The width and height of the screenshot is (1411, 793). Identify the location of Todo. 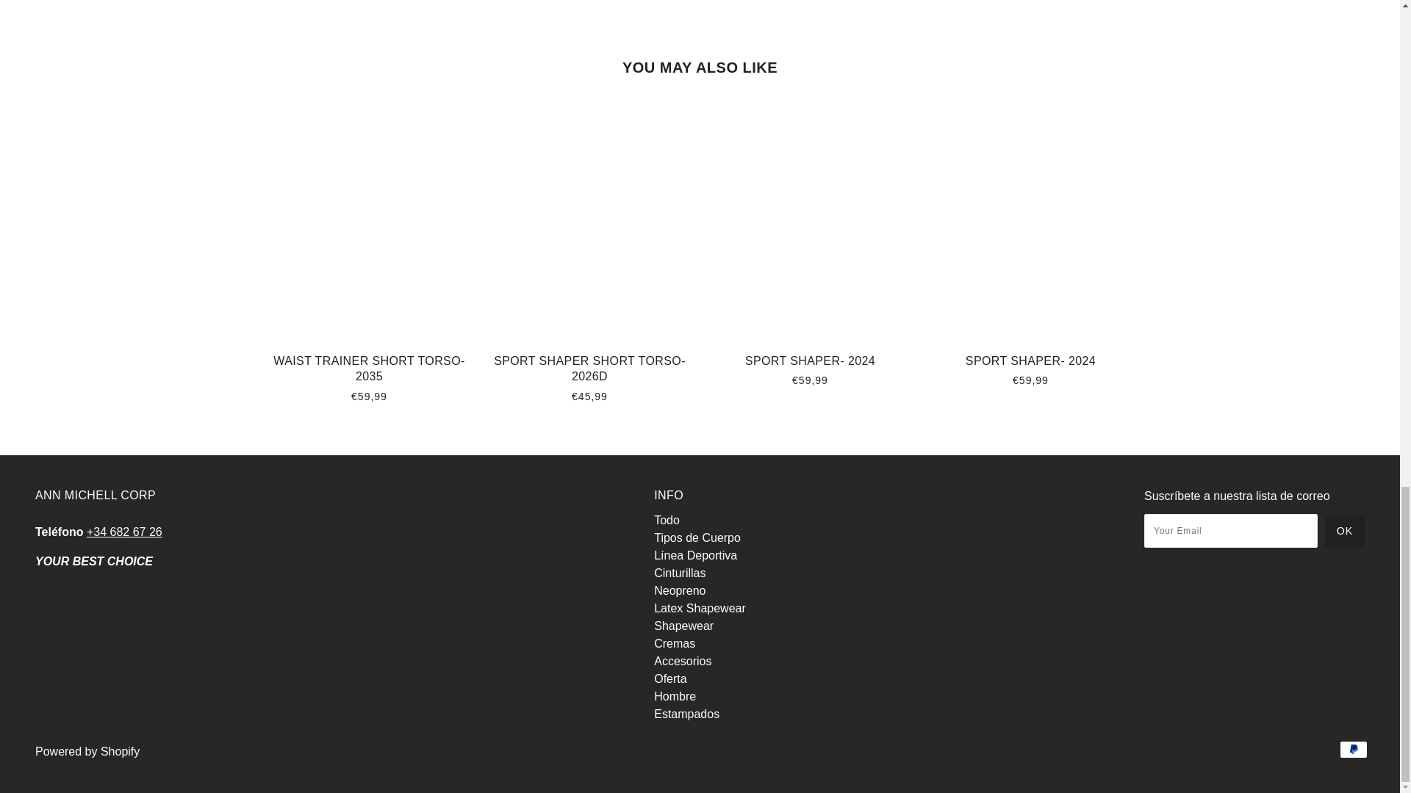
(667, 520).